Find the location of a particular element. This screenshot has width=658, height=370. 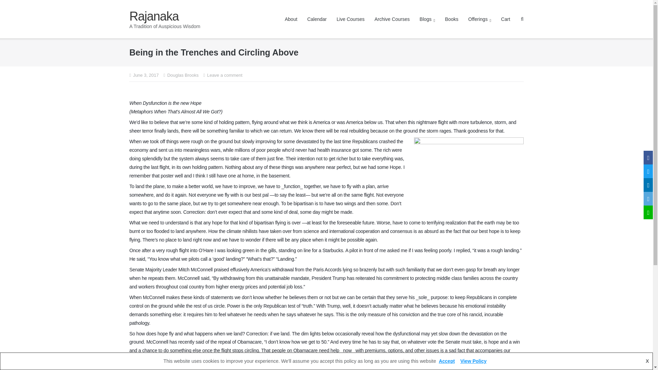

About is located at coordinates (291, 19).